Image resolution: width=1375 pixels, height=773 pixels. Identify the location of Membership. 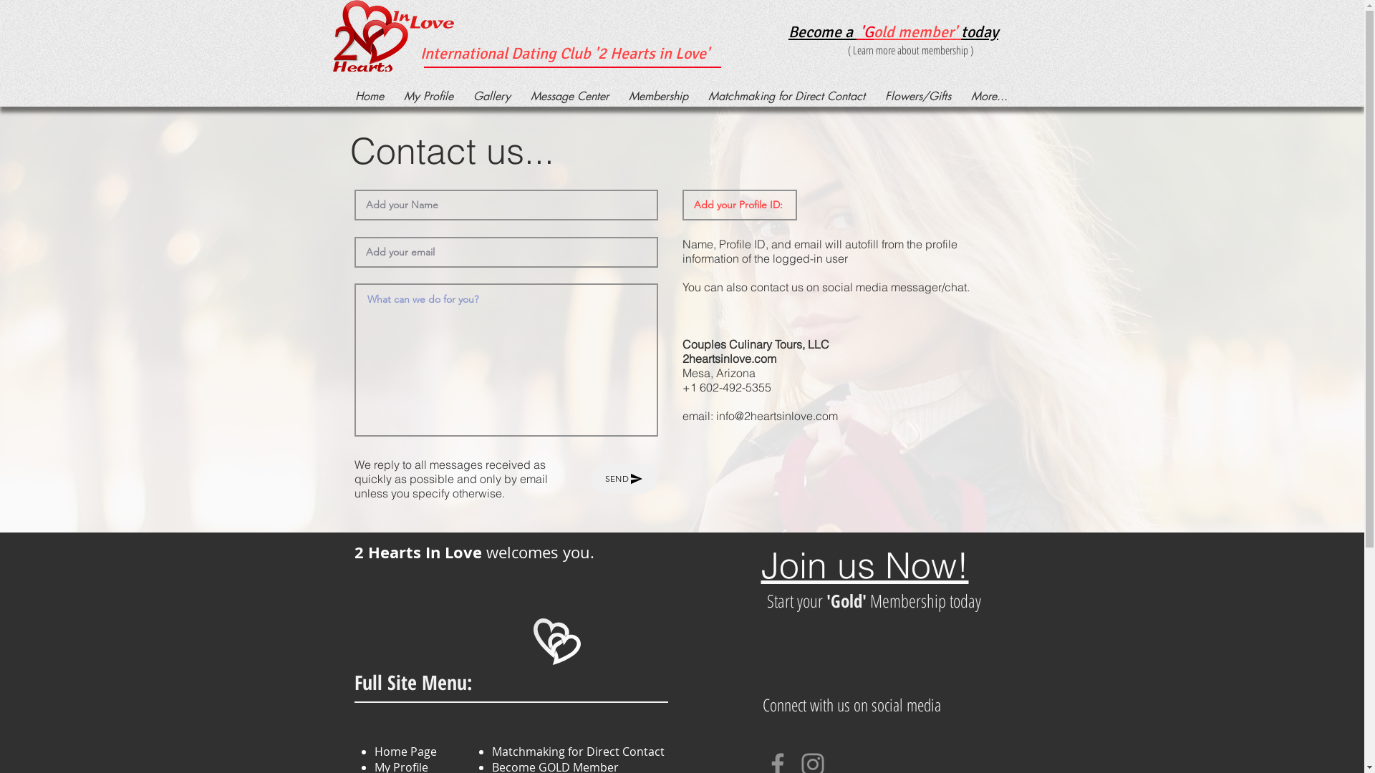
(659, 97).